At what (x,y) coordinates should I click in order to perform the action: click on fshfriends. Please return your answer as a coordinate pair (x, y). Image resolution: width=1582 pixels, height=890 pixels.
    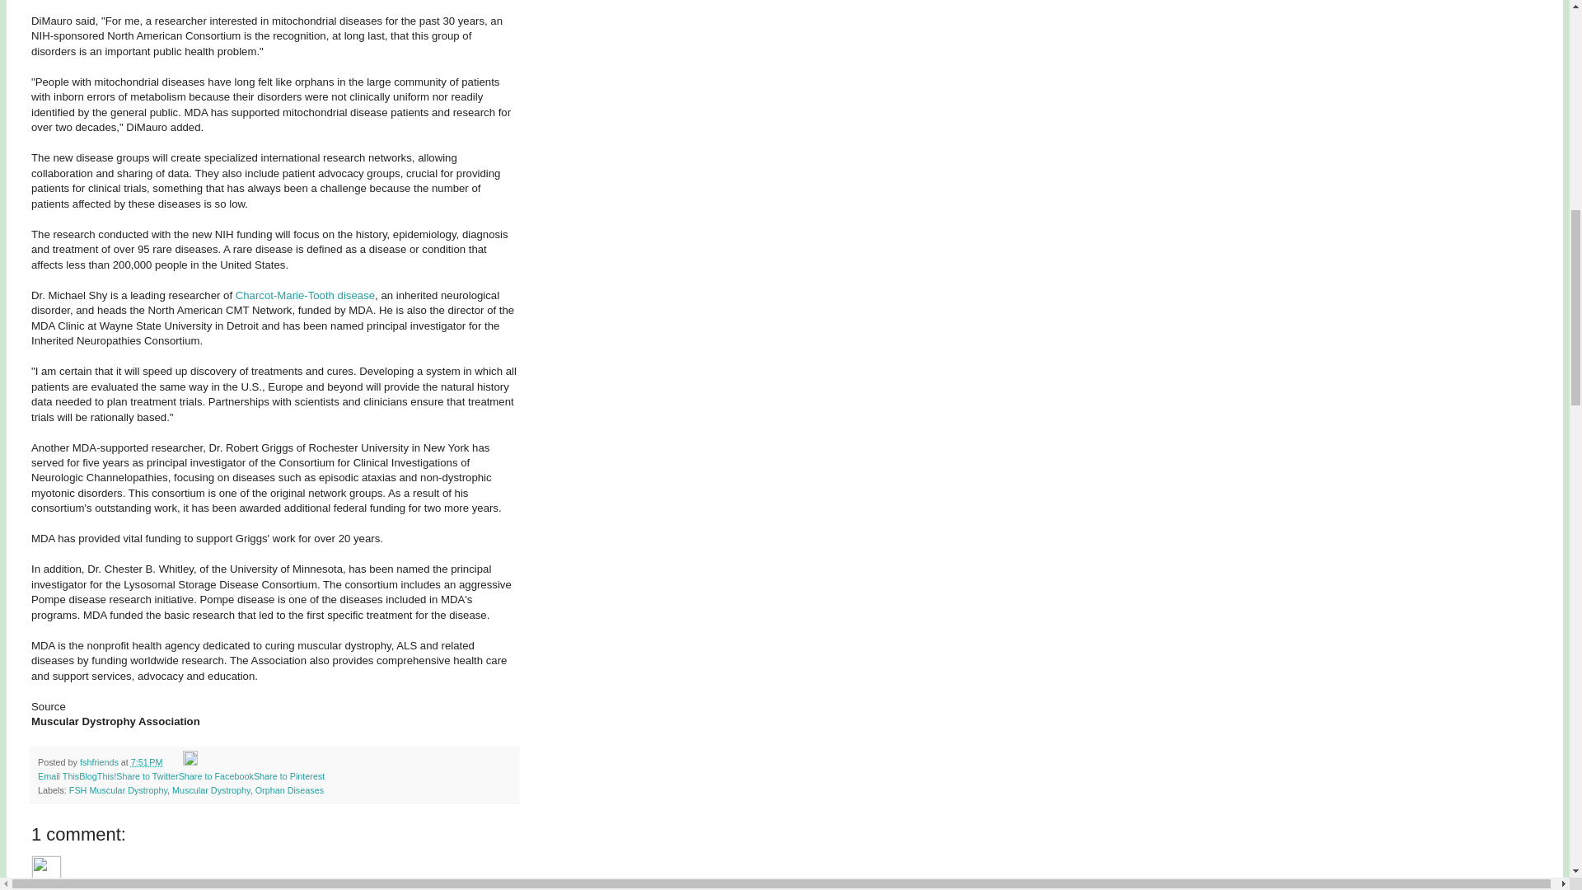
    Looking at the image, I should click on (101, 761).